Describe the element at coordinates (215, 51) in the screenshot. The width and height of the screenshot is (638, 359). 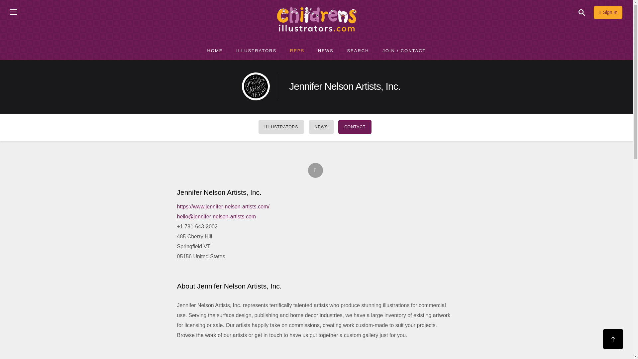
I see `HOME` at that location.